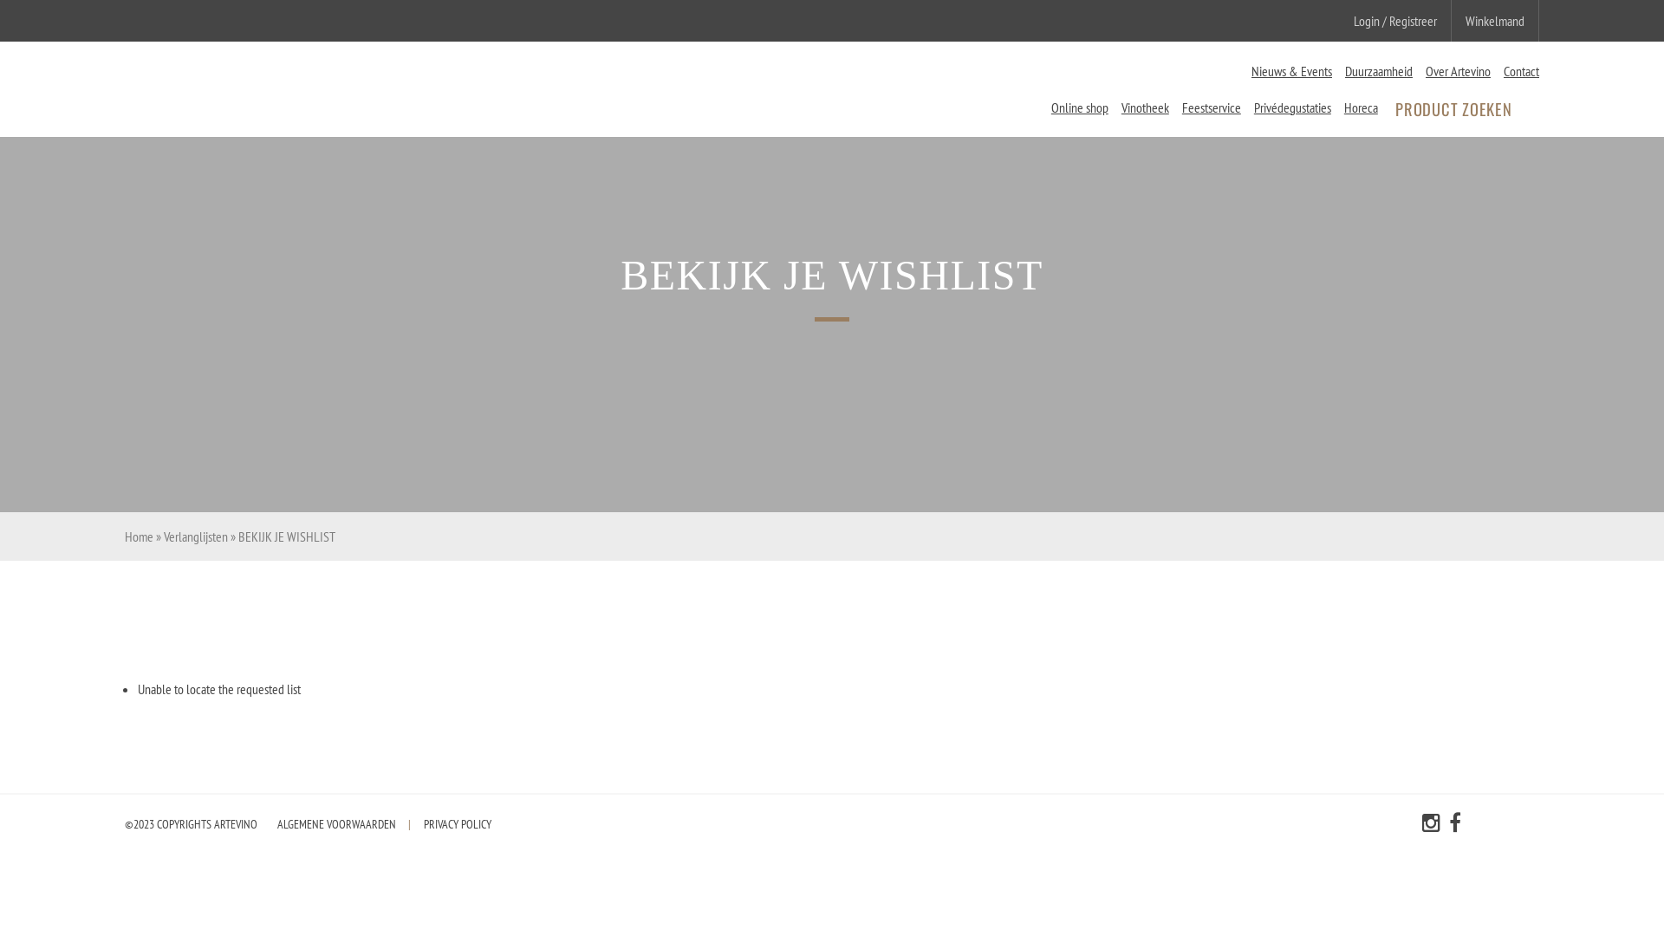 This screenshot has width=1664, height=936. I want to click on Online shop, so click(1080, 107).